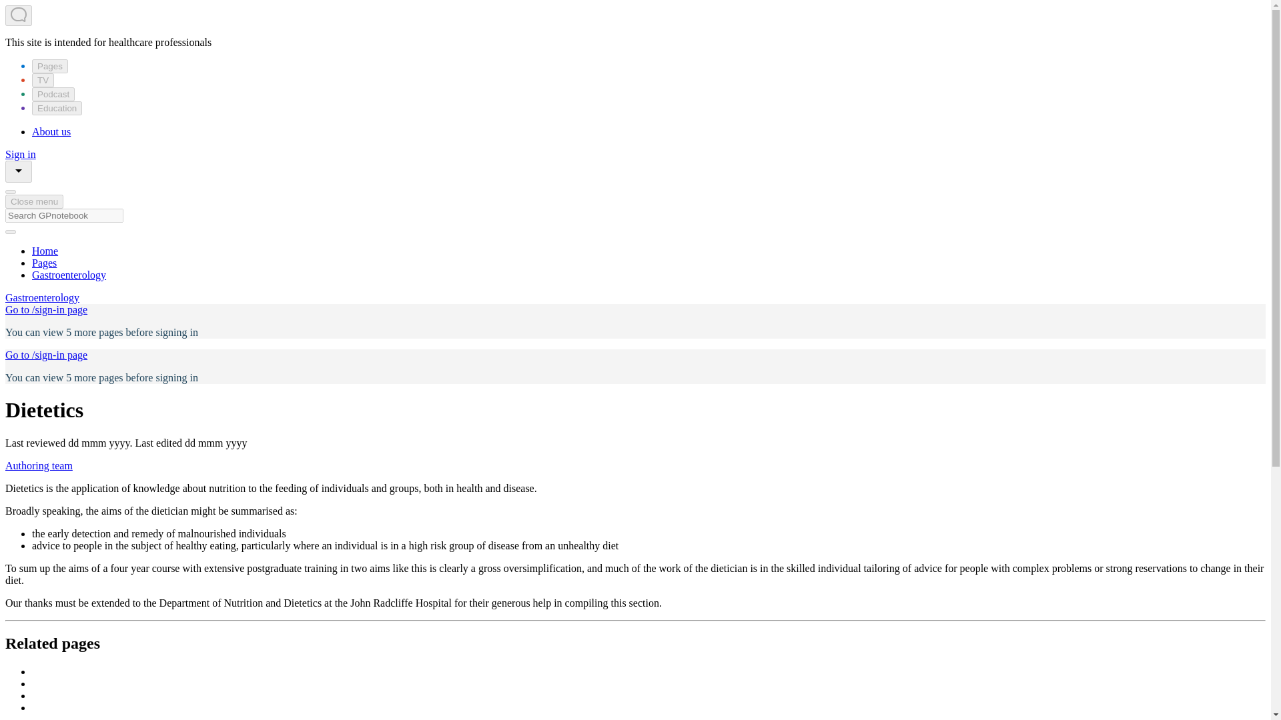 Image resolution: width=1281 pixels, height=720 pixels. Describe the element at coordinates (39, 465) in the screenshot. I see `Authoring team` at that location.